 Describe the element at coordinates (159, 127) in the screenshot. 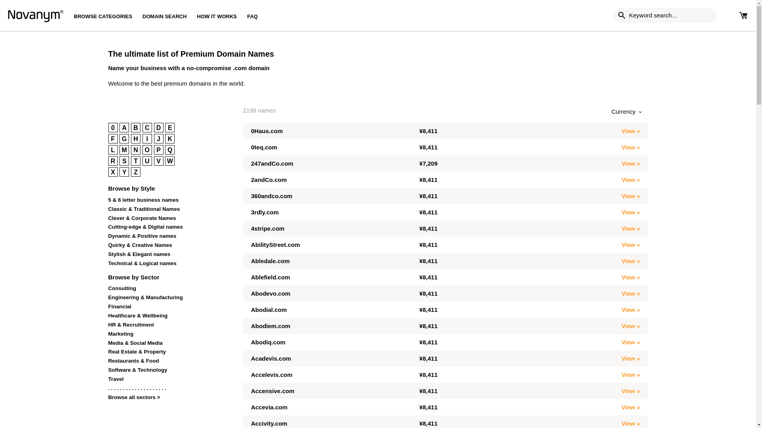

I see `D` at that location.